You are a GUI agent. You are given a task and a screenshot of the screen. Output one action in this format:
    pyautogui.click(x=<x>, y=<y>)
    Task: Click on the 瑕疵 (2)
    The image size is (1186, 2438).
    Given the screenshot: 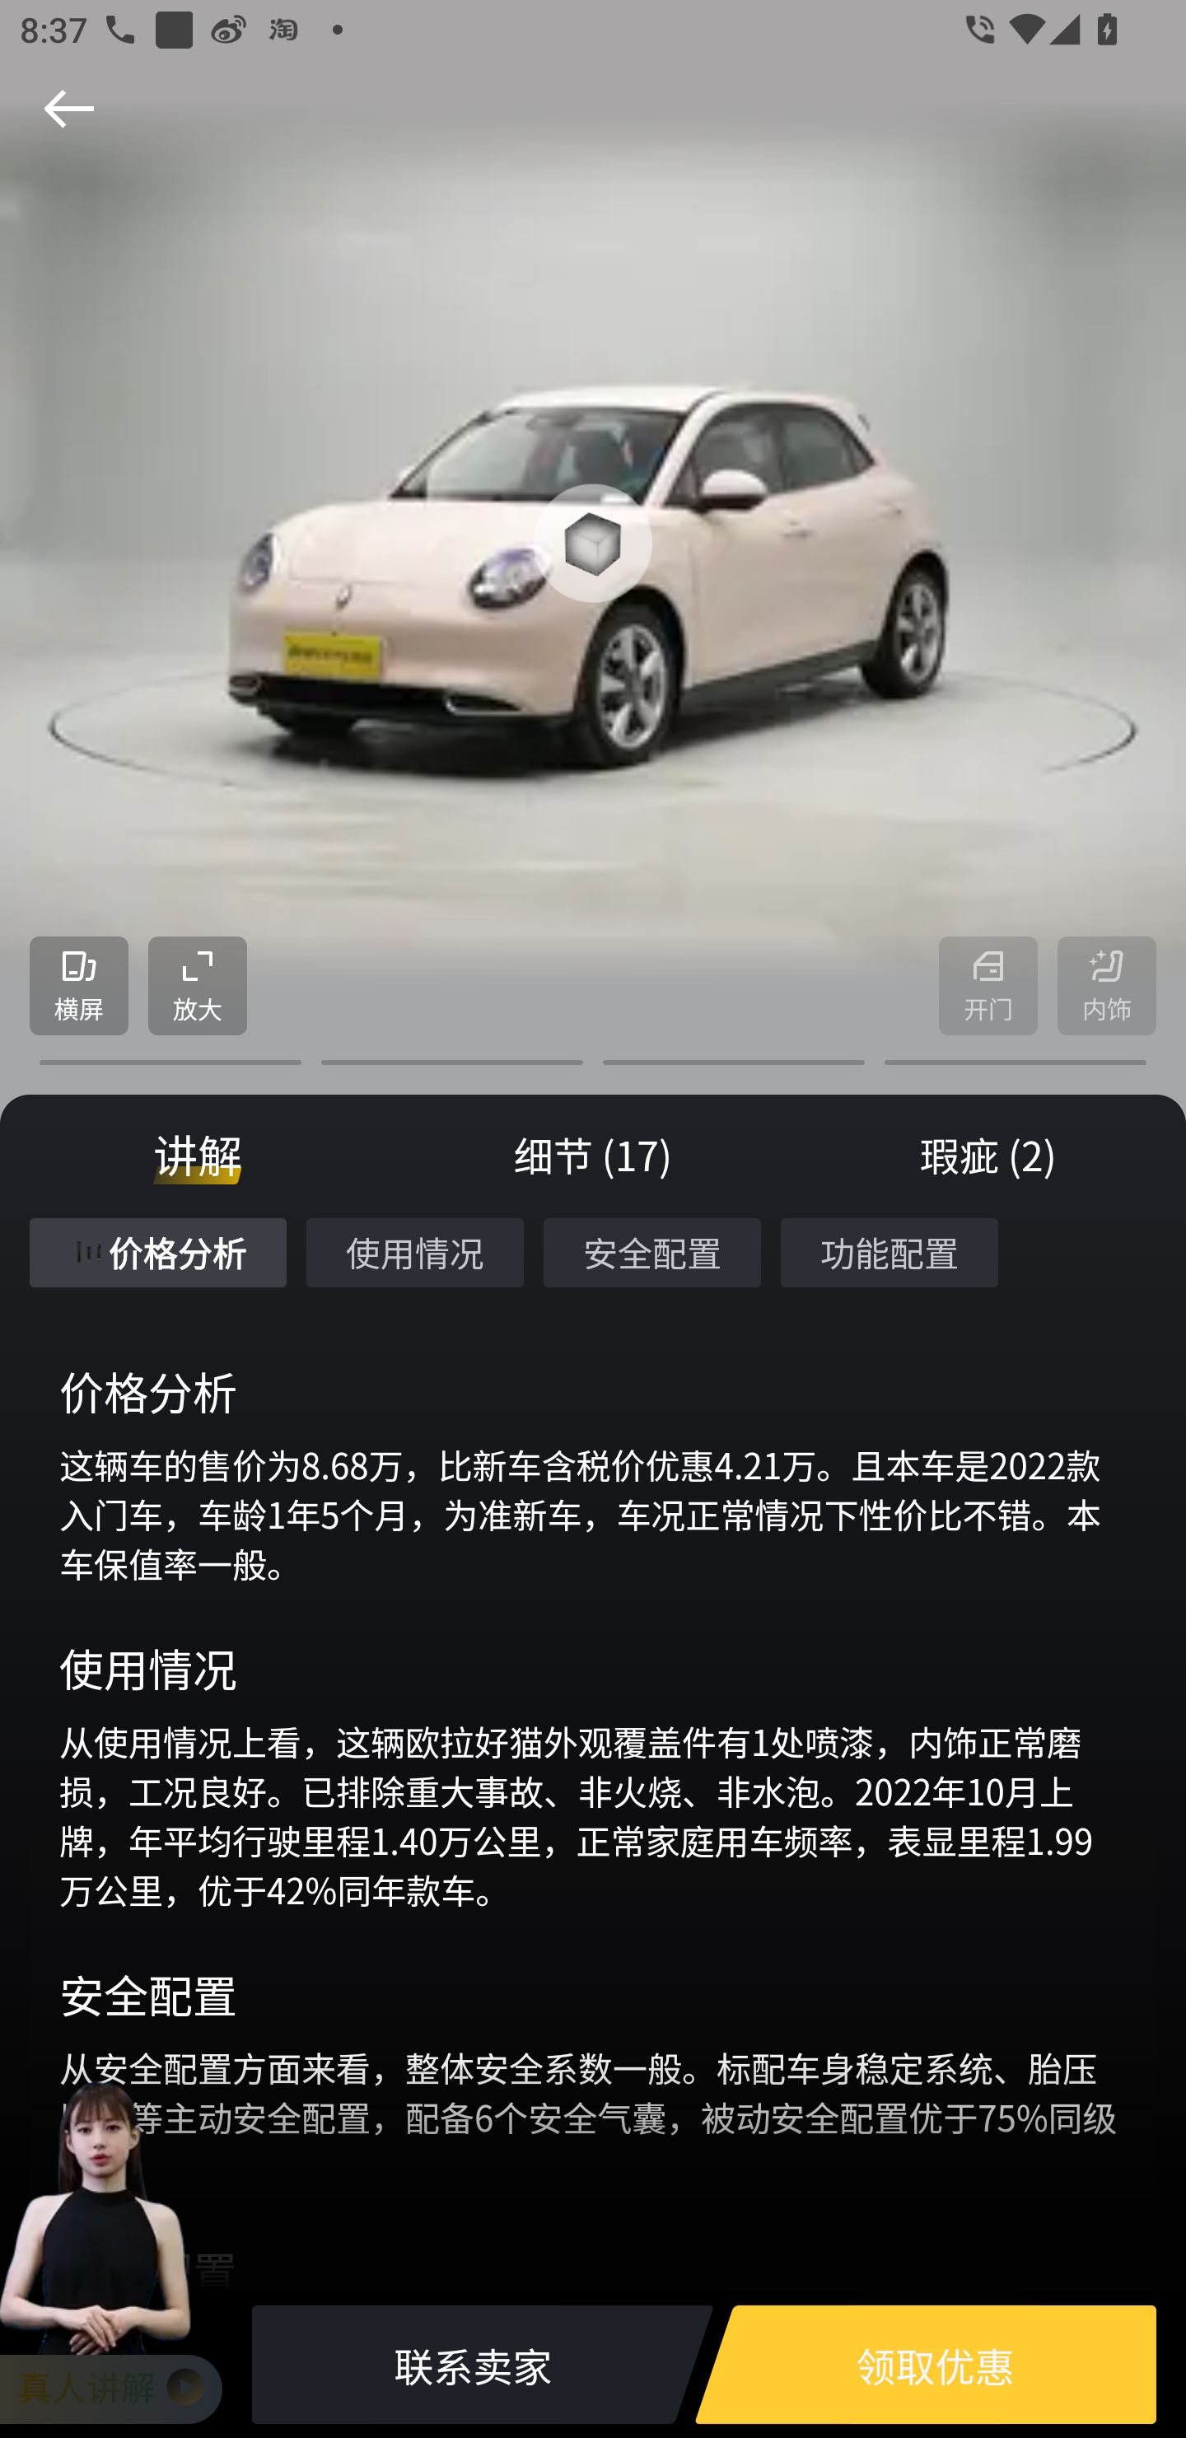 What is the action you would take?
    pyautogui.click(x=988, y=1155)
    